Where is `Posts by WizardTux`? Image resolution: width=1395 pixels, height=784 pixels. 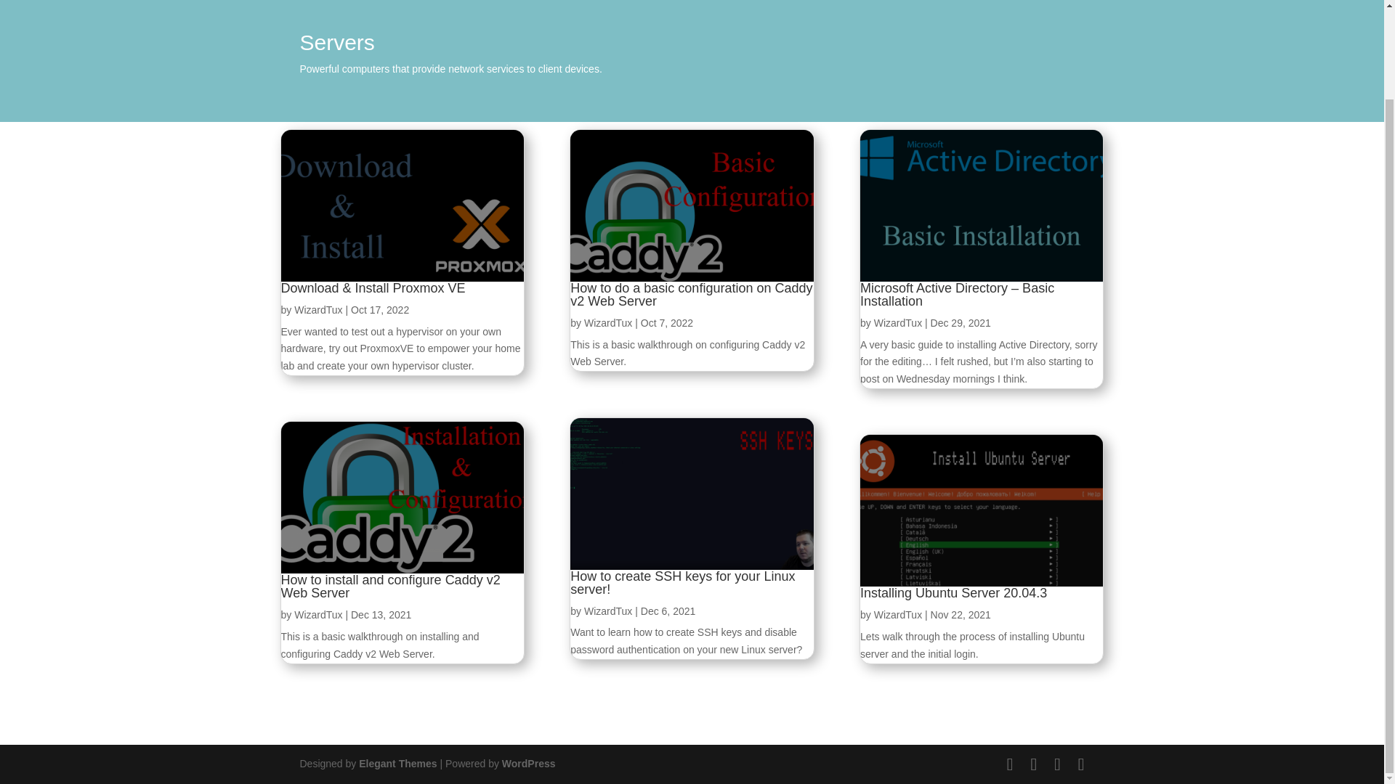
Posts by WizardTux is located at coordinates (898, 322).